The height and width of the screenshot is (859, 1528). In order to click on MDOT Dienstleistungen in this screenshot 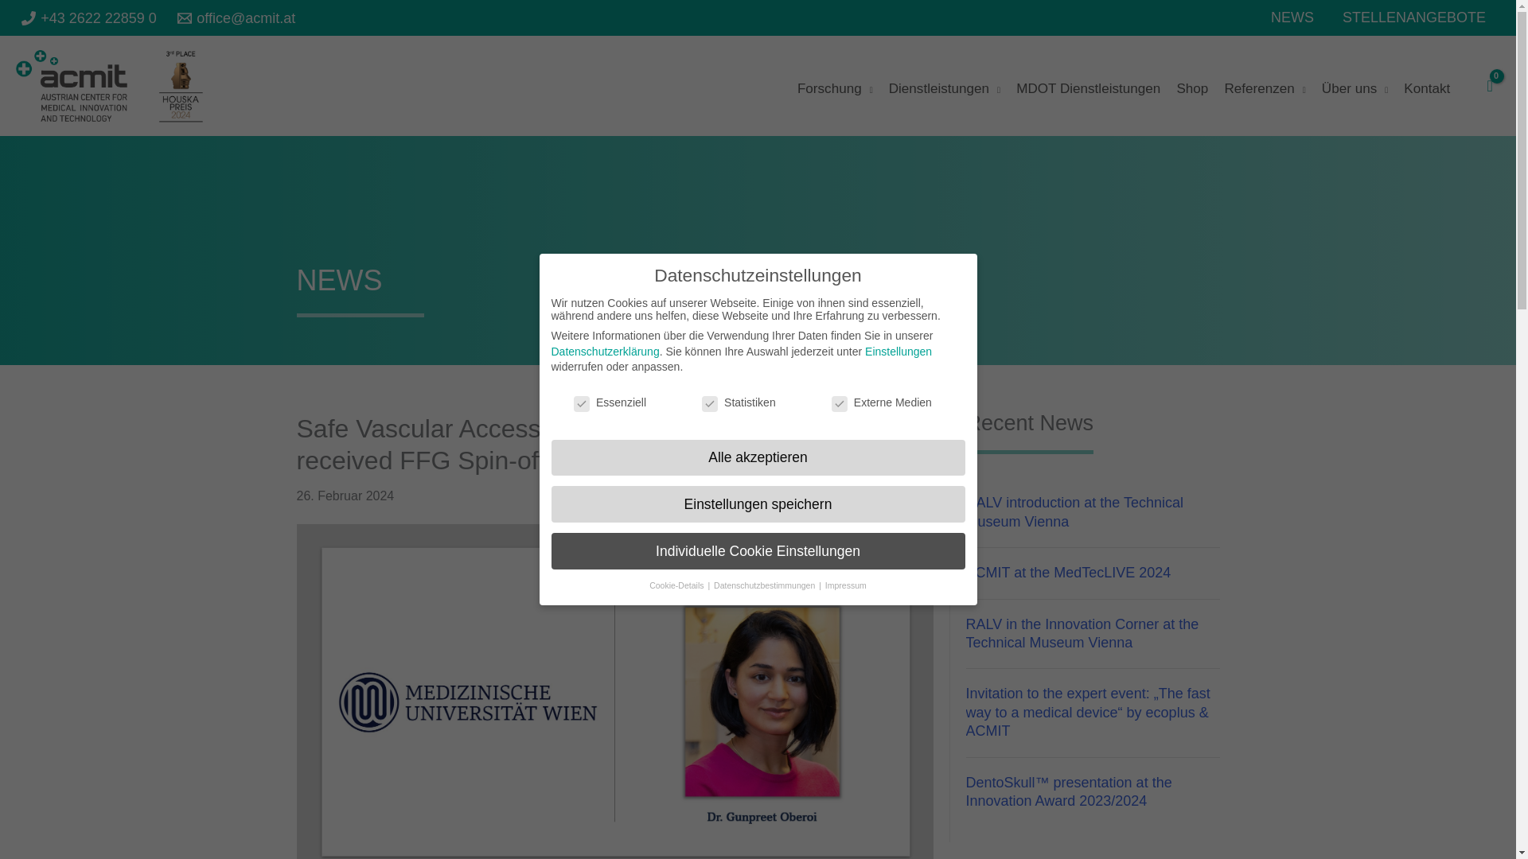, I will do `click(1093, 86)`.